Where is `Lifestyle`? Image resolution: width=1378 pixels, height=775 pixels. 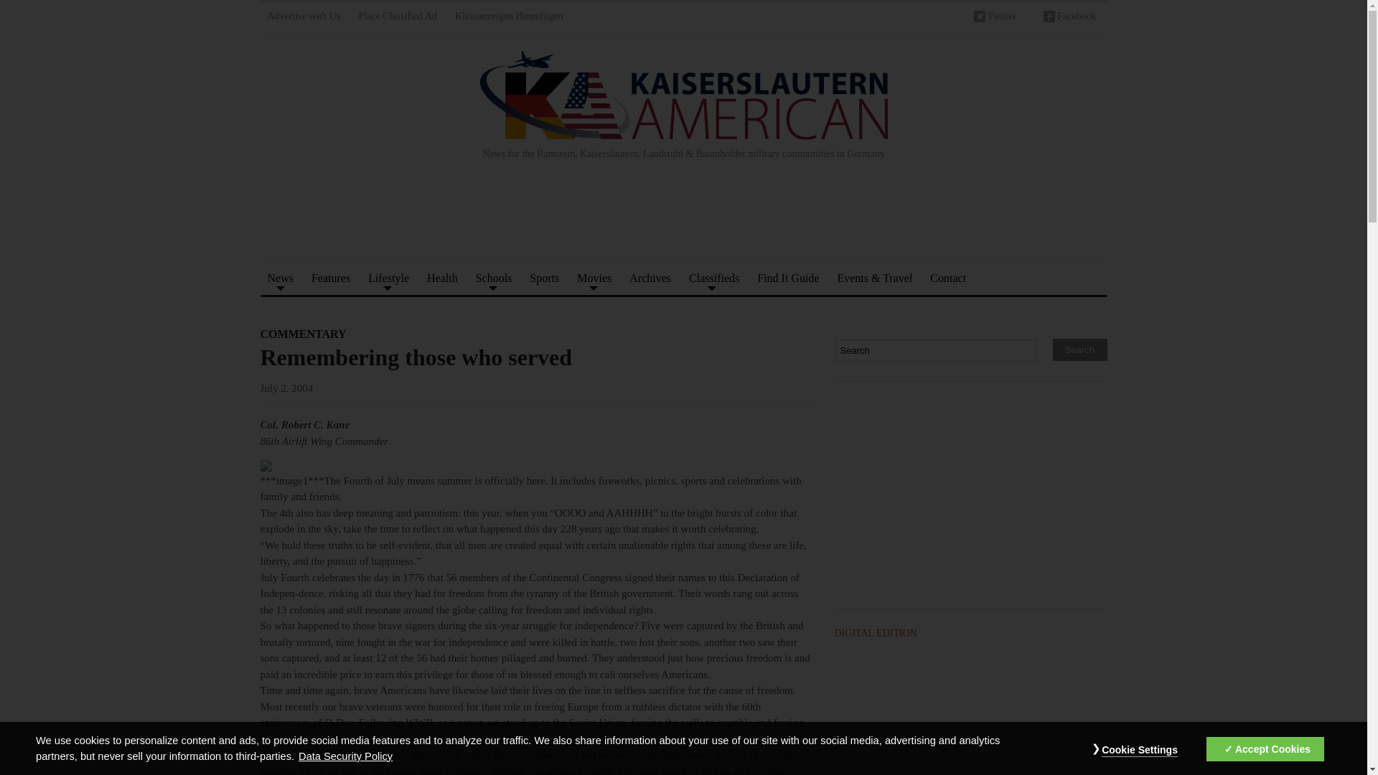 Lifestyle is located at coordinates (388, 278).